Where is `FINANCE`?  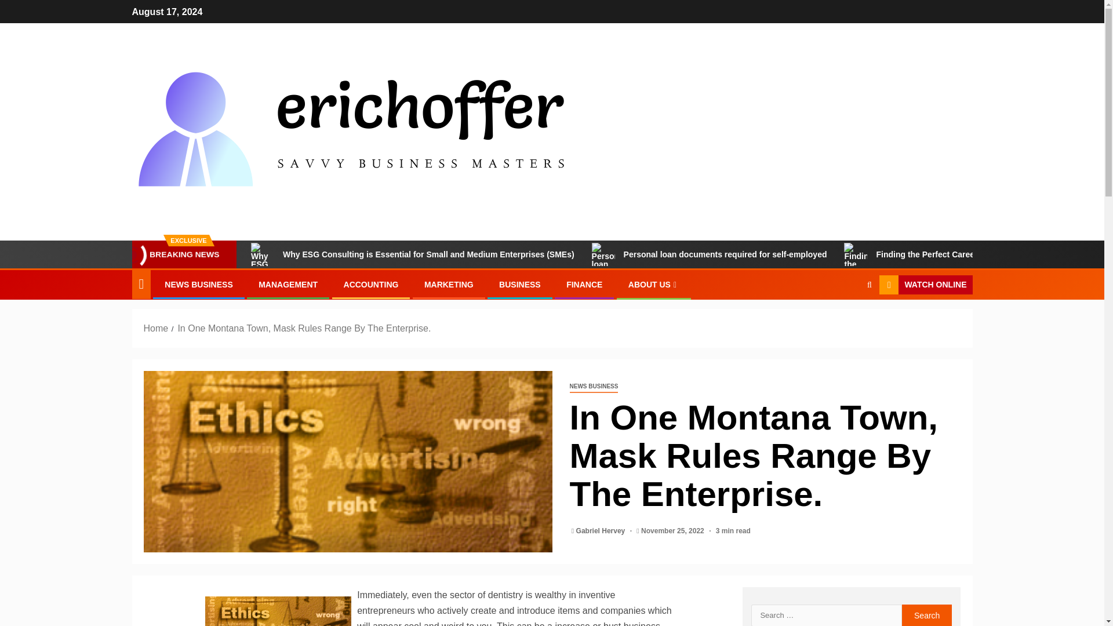
FINANCE is located at coordinates (584, 284).